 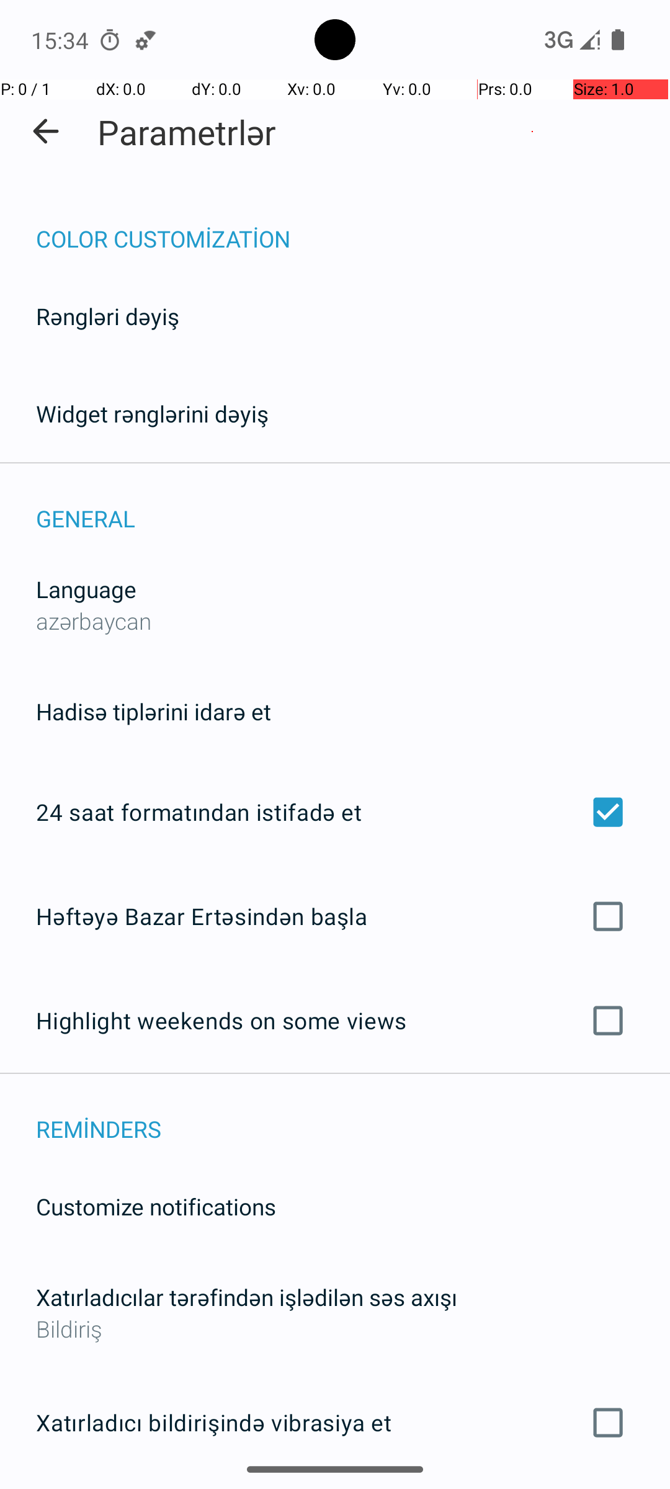 I want to click on 24 saat formatından istifadə et, so click(x=335, y=812).